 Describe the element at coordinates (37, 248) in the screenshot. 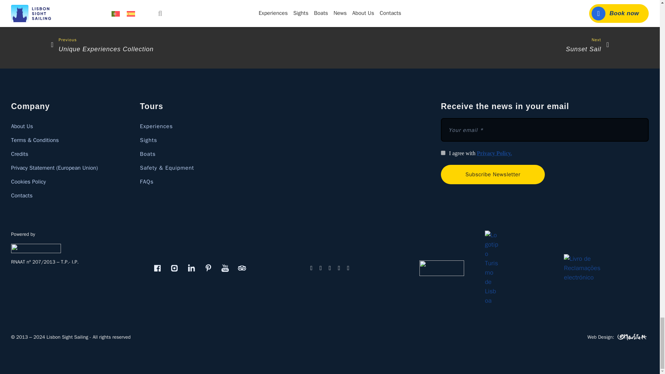

I see `Real Dreams` at that location.